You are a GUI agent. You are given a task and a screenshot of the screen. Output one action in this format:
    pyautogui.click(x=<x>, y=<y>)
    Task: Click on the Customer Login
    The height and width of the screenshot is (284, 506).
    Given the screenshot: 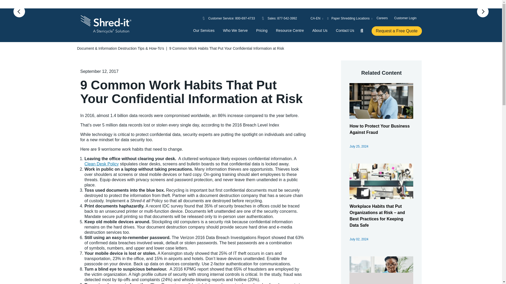 What is the action you would take?
    pyautogui.click(x=405, y=18)
    